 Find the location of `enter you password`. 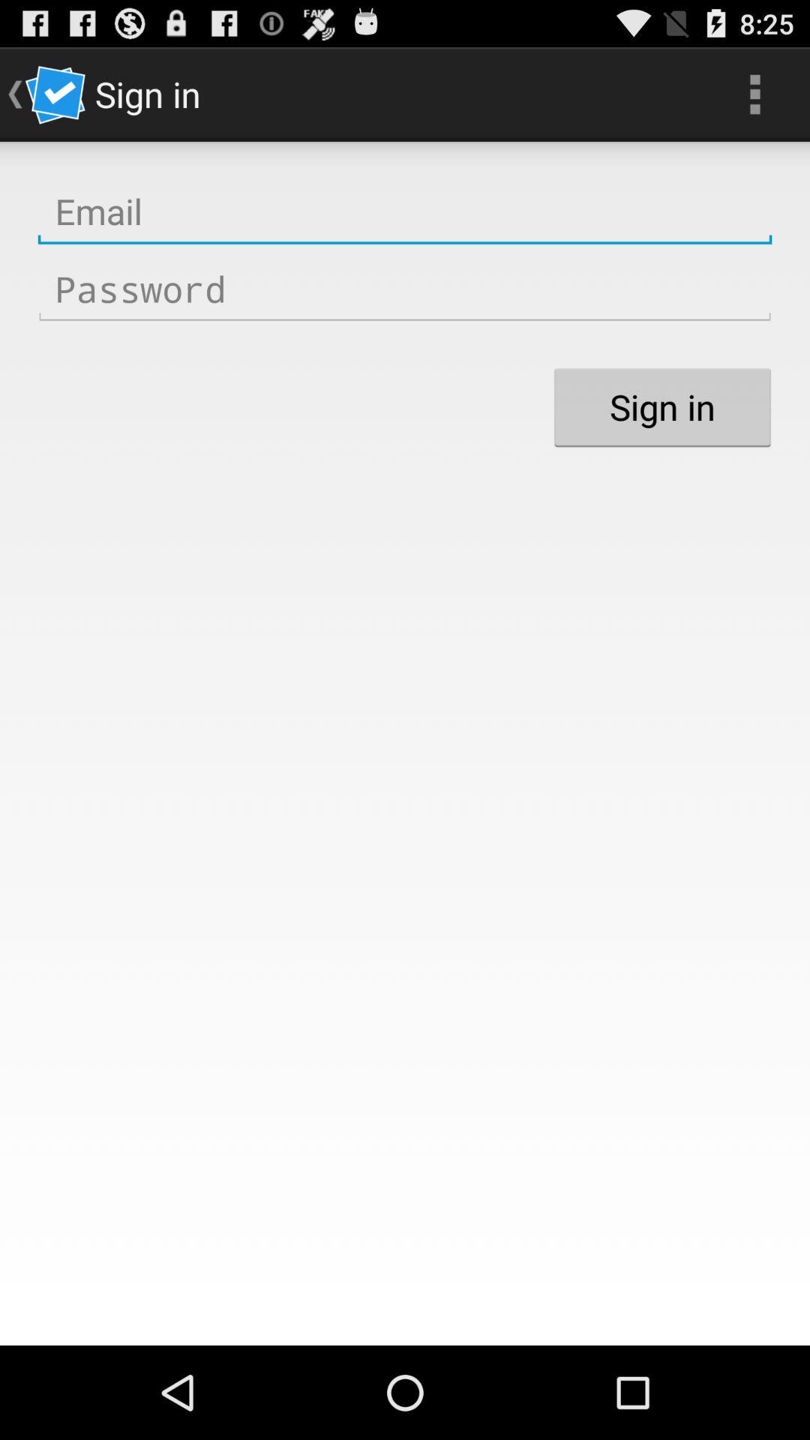

enter you password is located at coordinates (405, 289).